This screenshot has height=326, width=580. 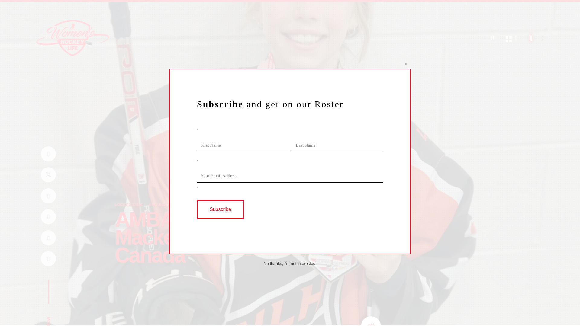 I want to click on Facebook, so click(x=48, y=153).